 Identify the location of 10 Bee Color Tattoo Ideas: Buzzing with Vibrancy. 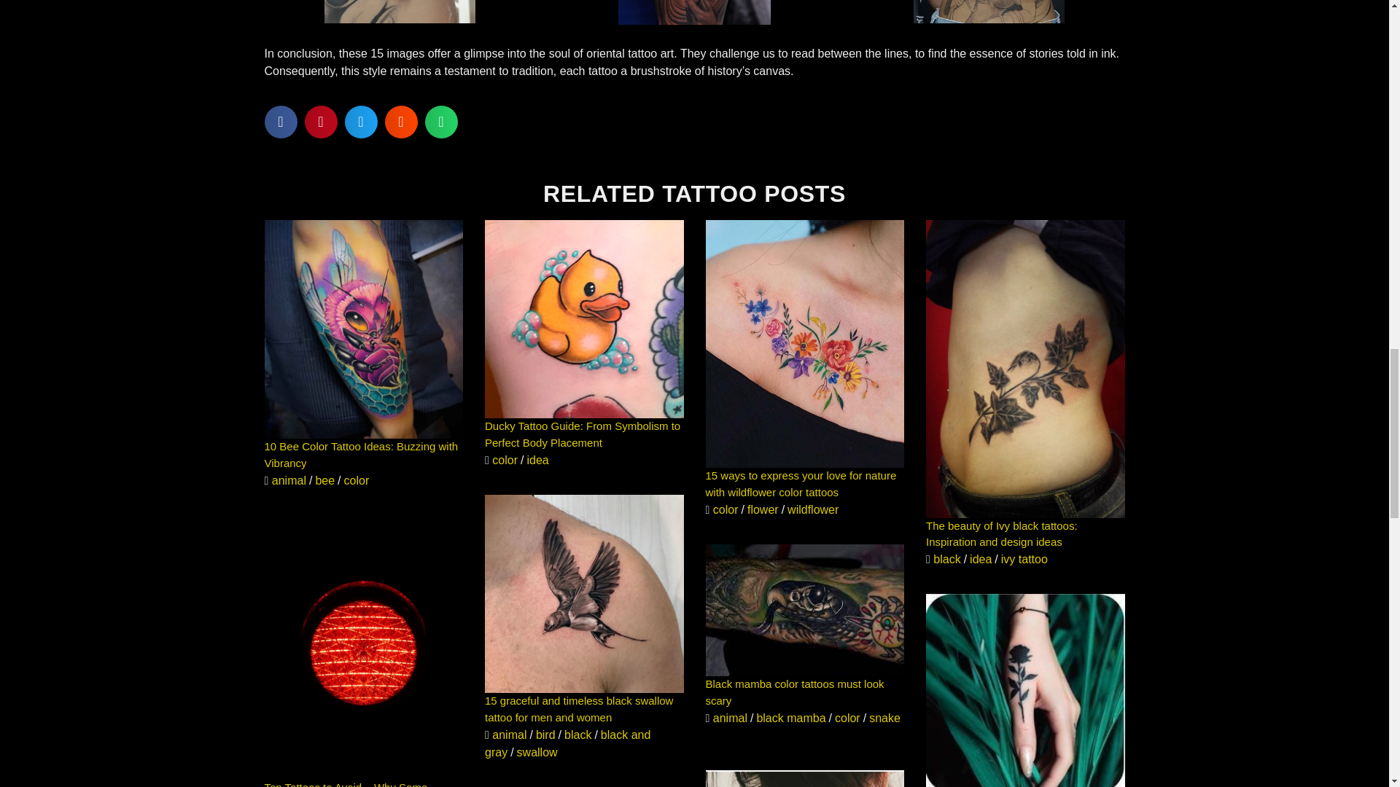
(360, 454).